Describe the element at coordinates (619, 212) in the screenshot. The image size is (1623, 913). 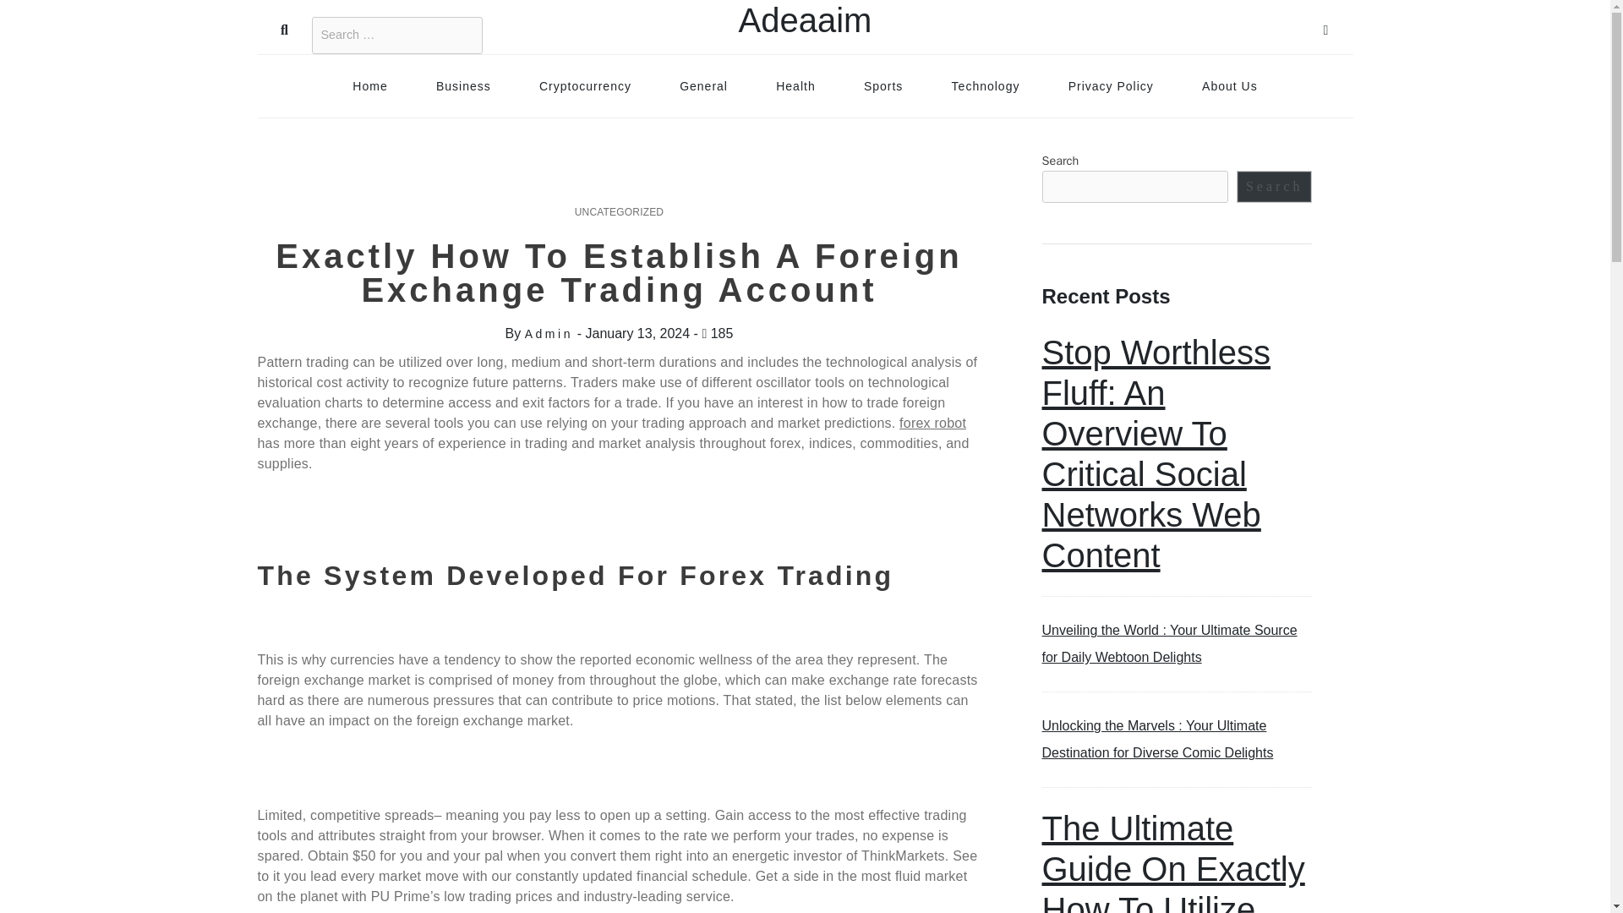
I see `UNCATEGORIZED` at that location.